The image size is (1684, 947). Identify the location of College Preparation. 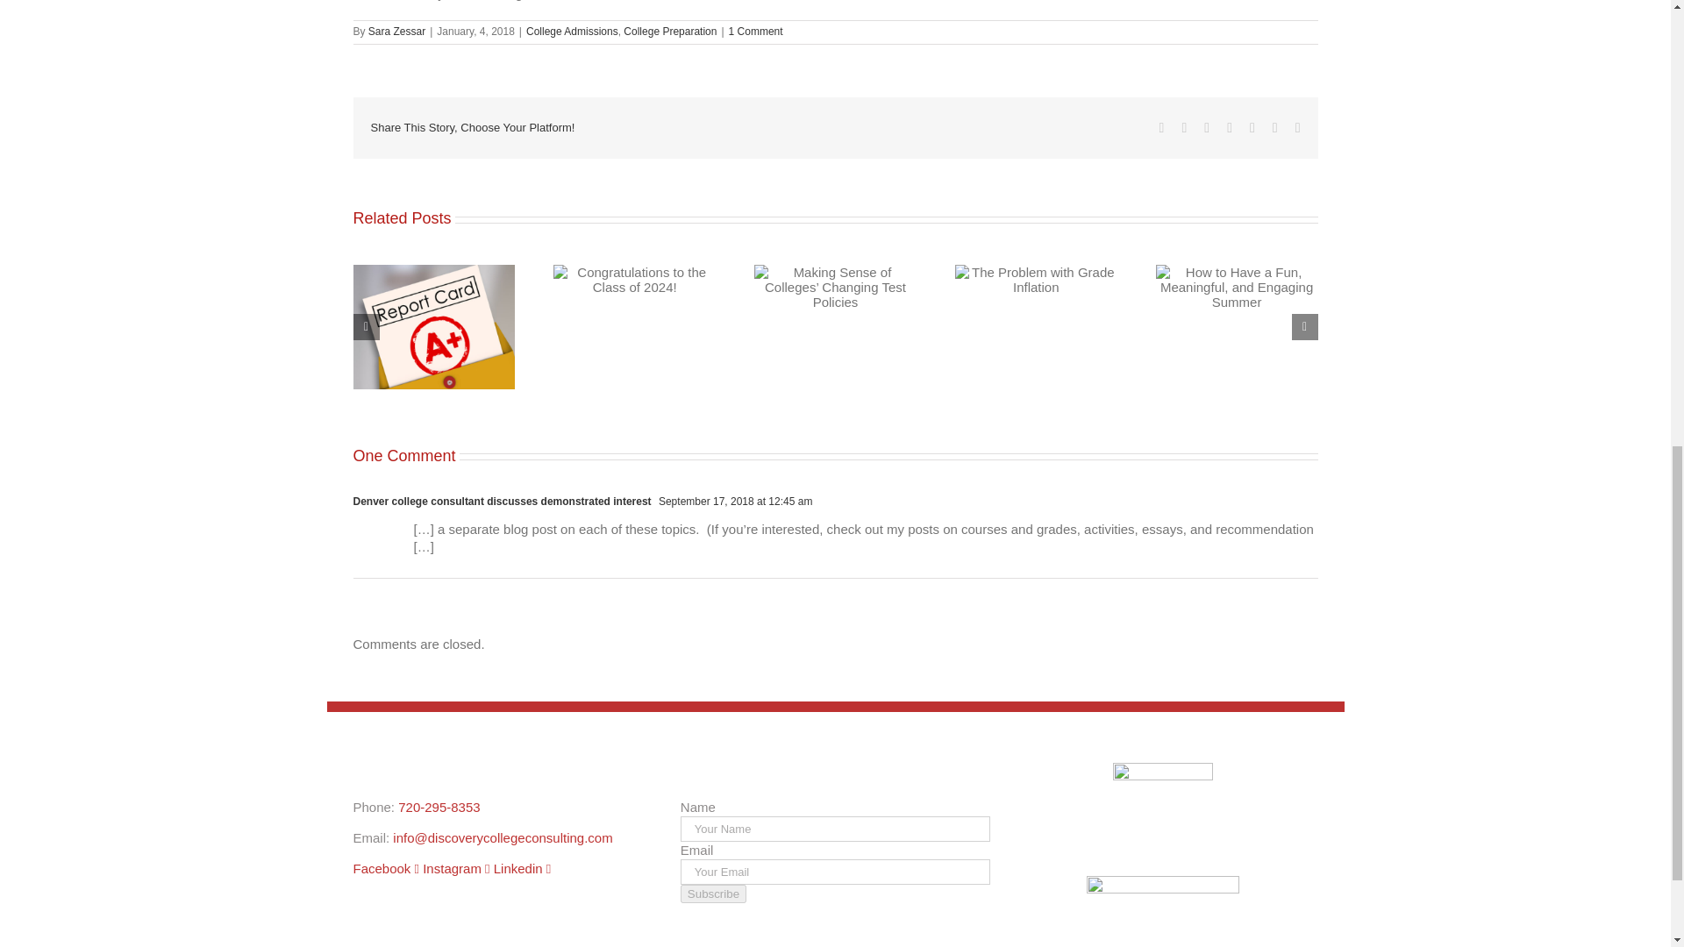
(670, 32).